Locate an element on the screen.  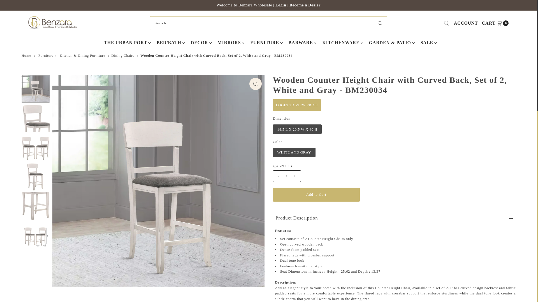
Home is located at coordinates (305, 5).